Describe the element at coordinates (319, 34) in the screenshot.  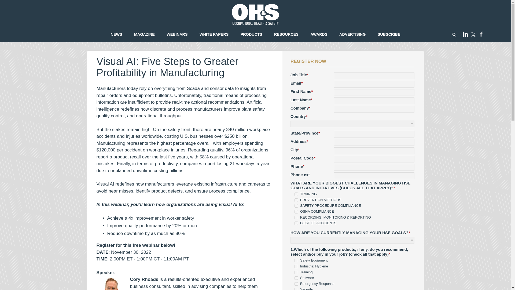
I see `AWARDS` at that location.